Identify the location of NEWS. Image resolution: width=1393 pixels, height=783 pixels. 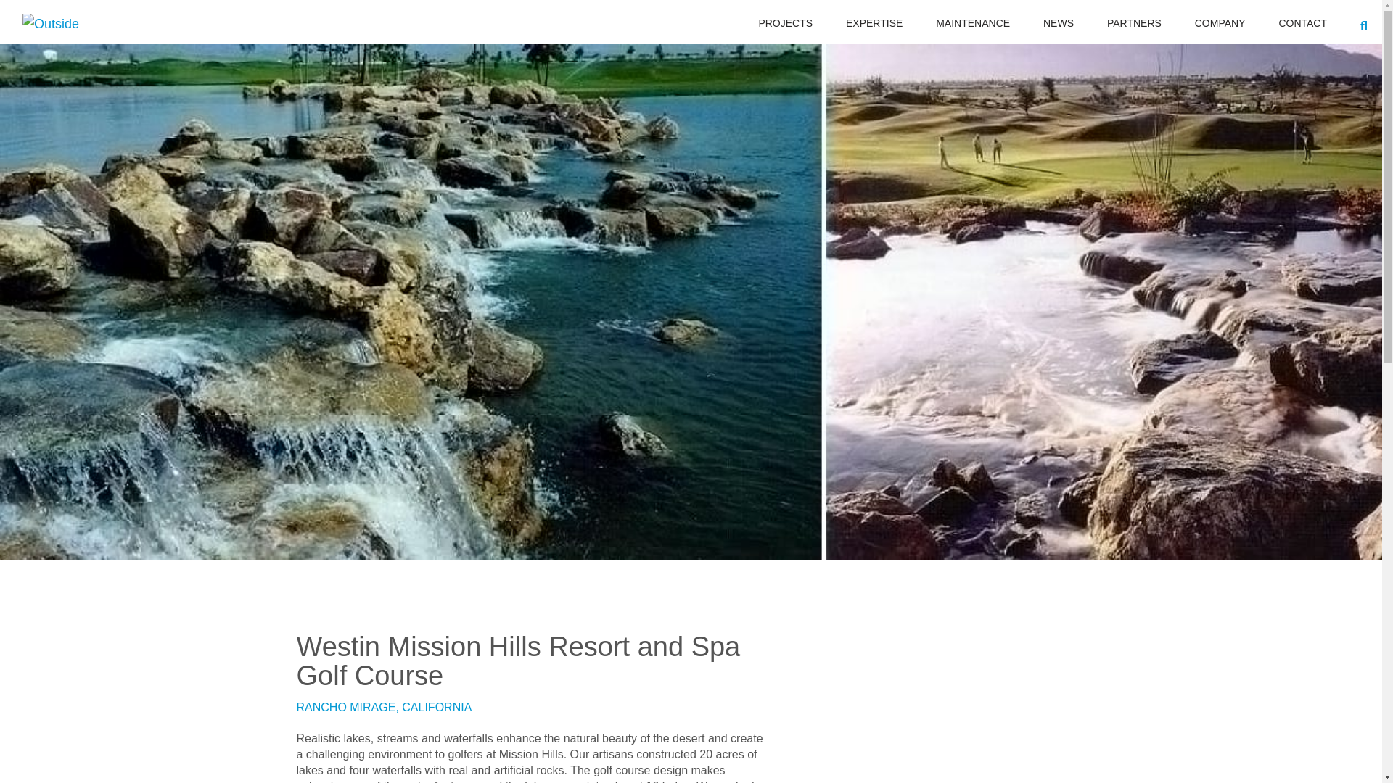
(1058, 22).